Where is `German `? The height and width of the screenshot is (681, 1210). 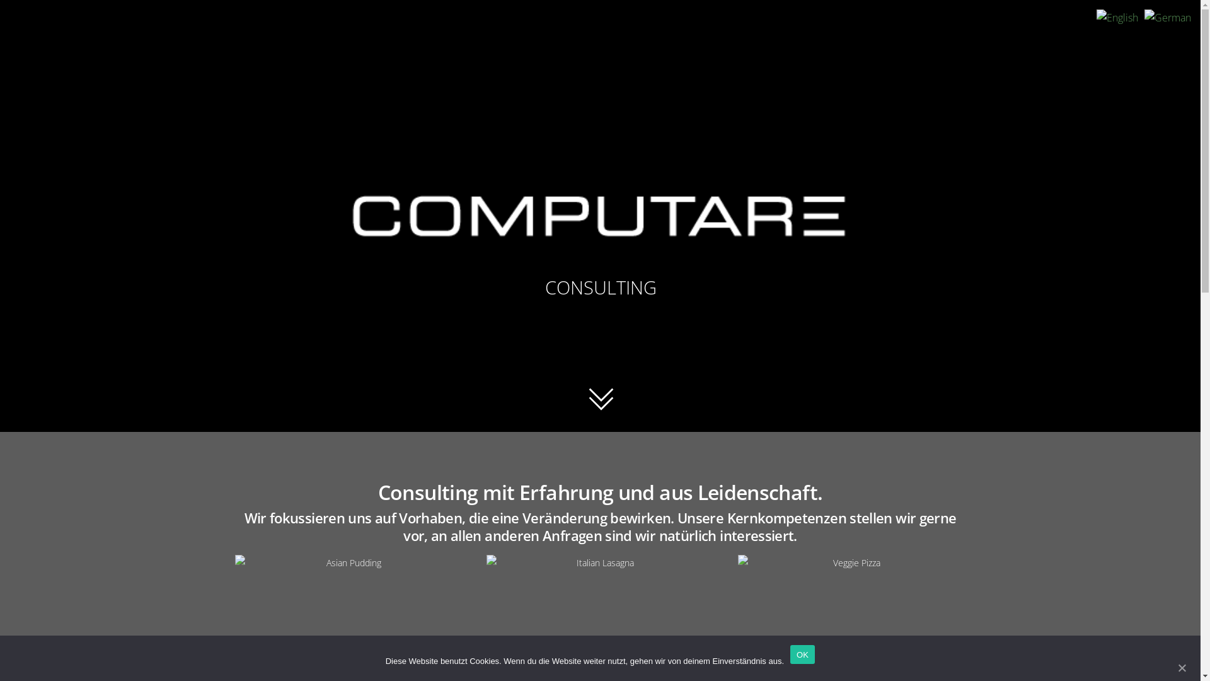 German  is located at coordinates (1168, 18).